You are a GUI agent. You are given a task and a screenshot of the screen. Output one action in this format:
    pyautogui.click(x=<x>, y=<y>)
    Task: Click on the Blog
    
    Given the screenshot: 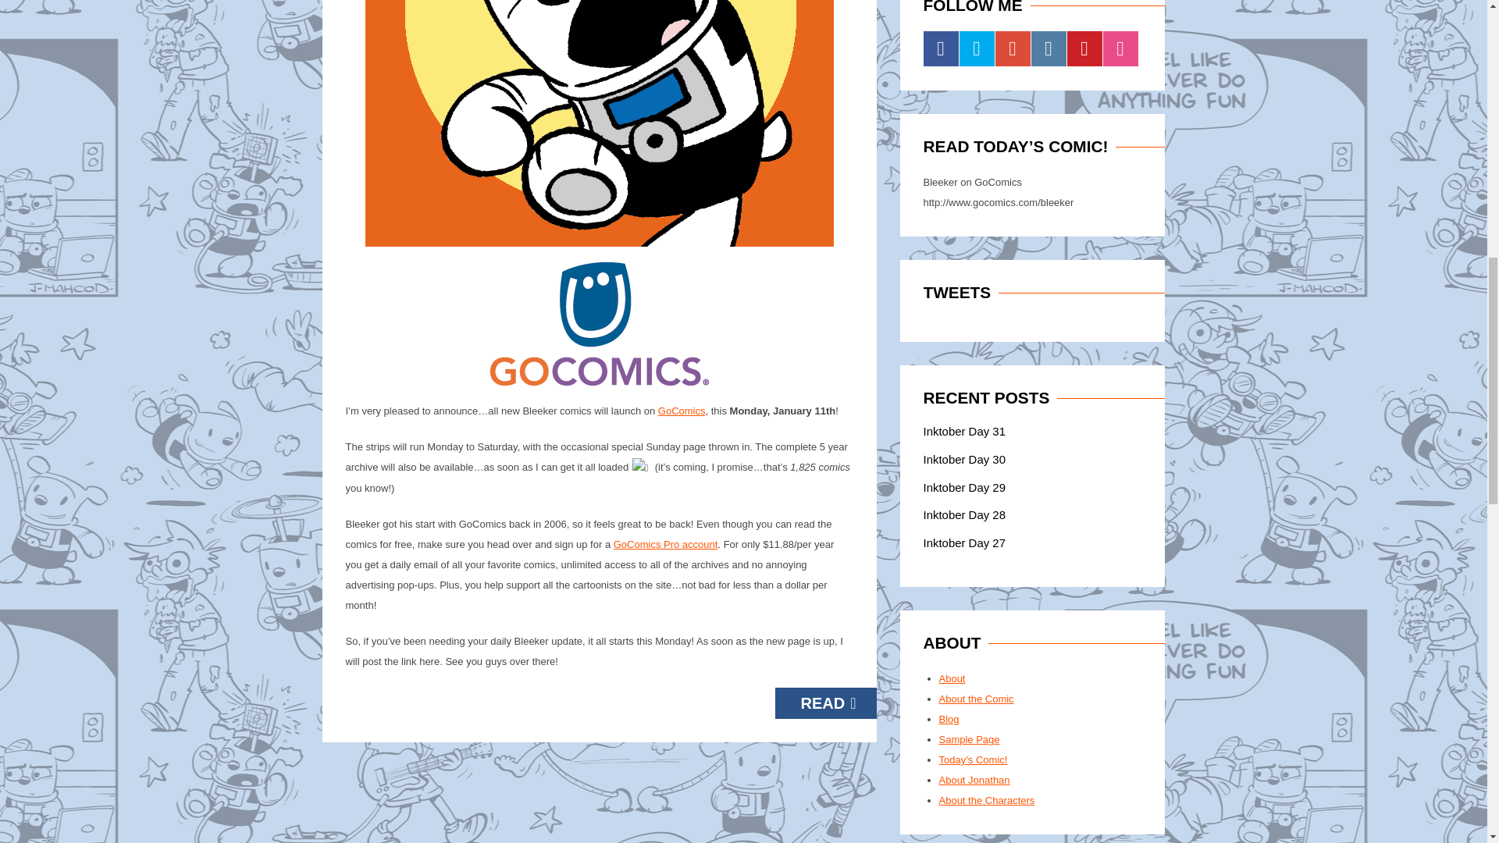 What is the action you would take?
    pyautogui.click(x=948, y=718)
    